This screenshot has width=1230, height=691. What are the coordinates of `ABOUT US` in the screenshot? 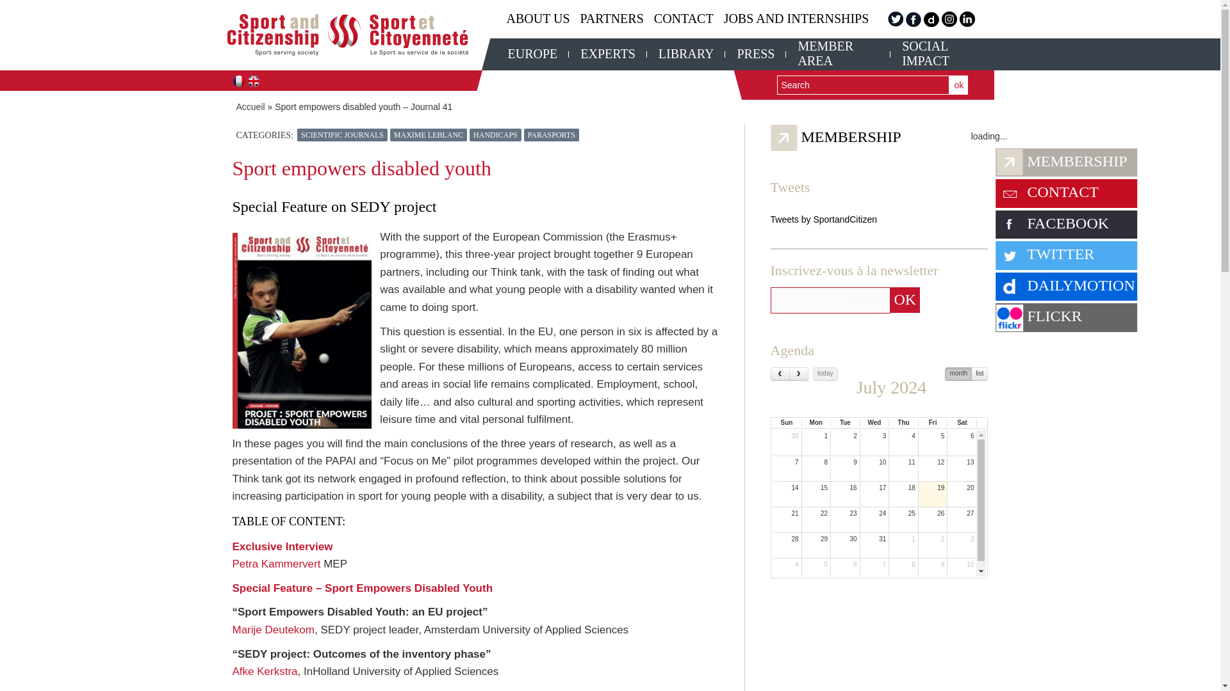 It's located at (537, 19).